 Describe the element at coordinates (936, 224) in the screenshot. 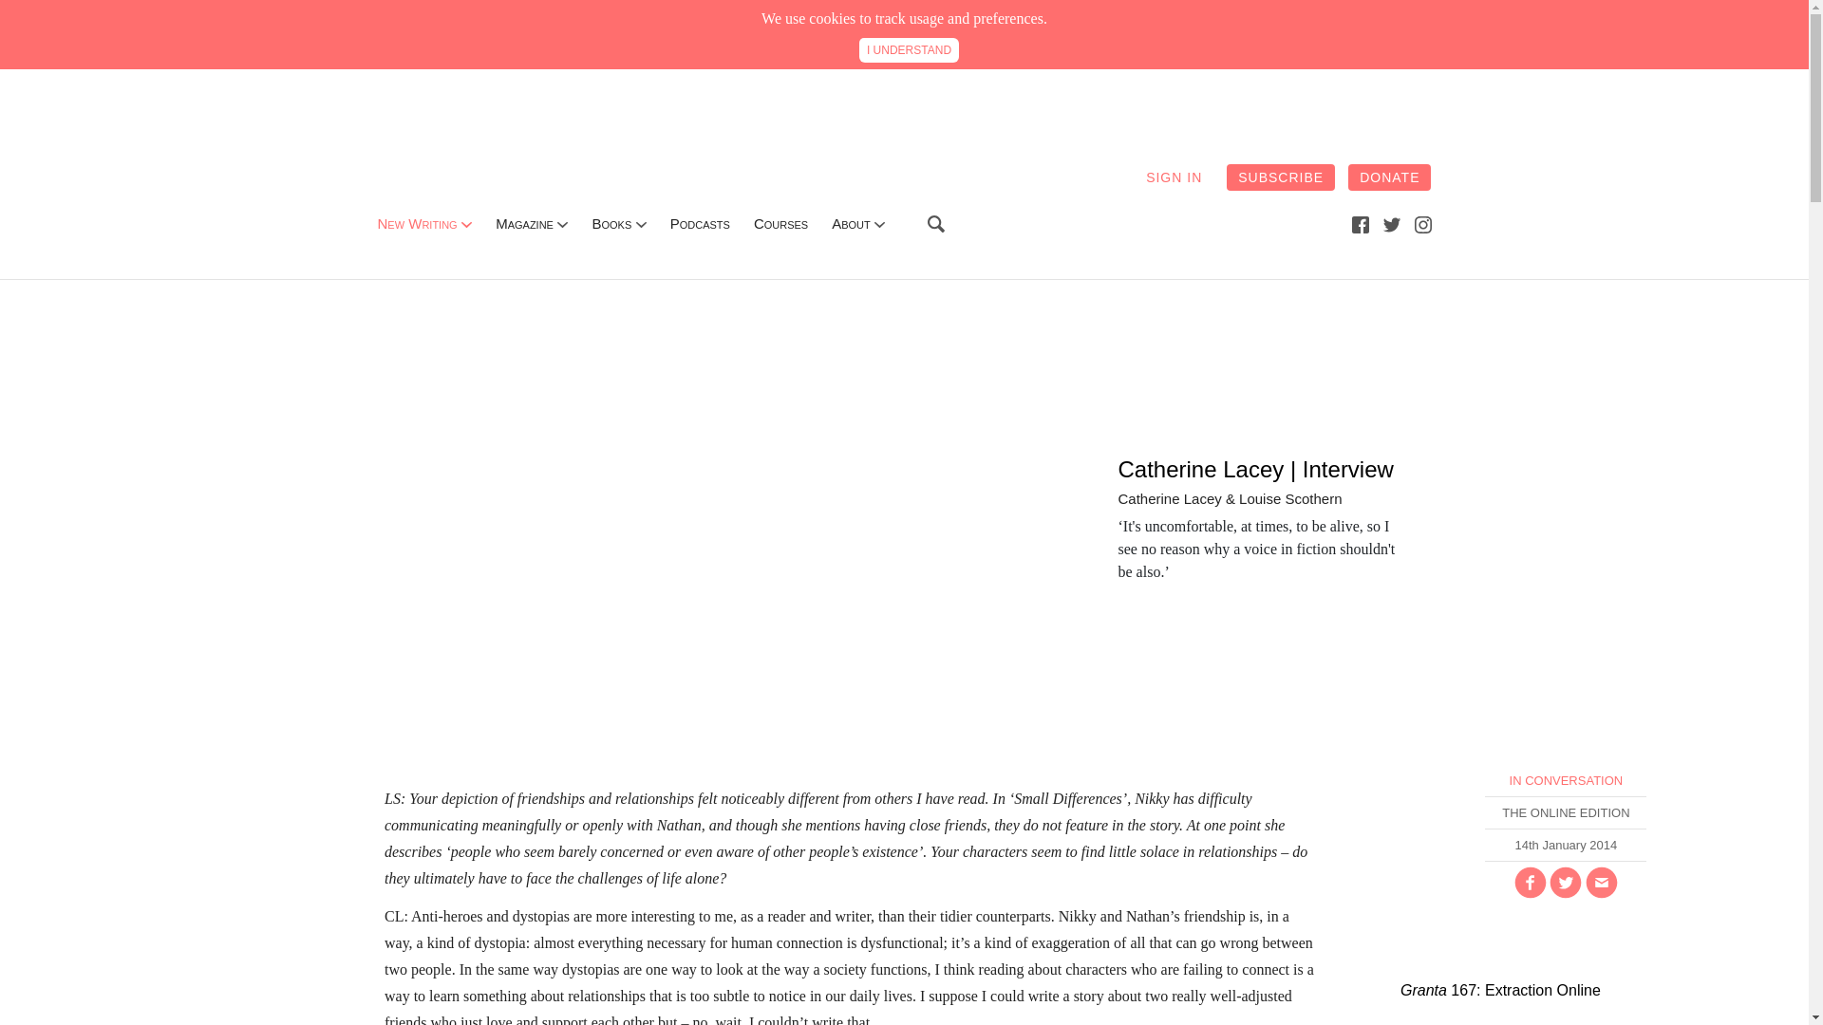

I see `magnifying-glass Created with Sketch.` at that location.